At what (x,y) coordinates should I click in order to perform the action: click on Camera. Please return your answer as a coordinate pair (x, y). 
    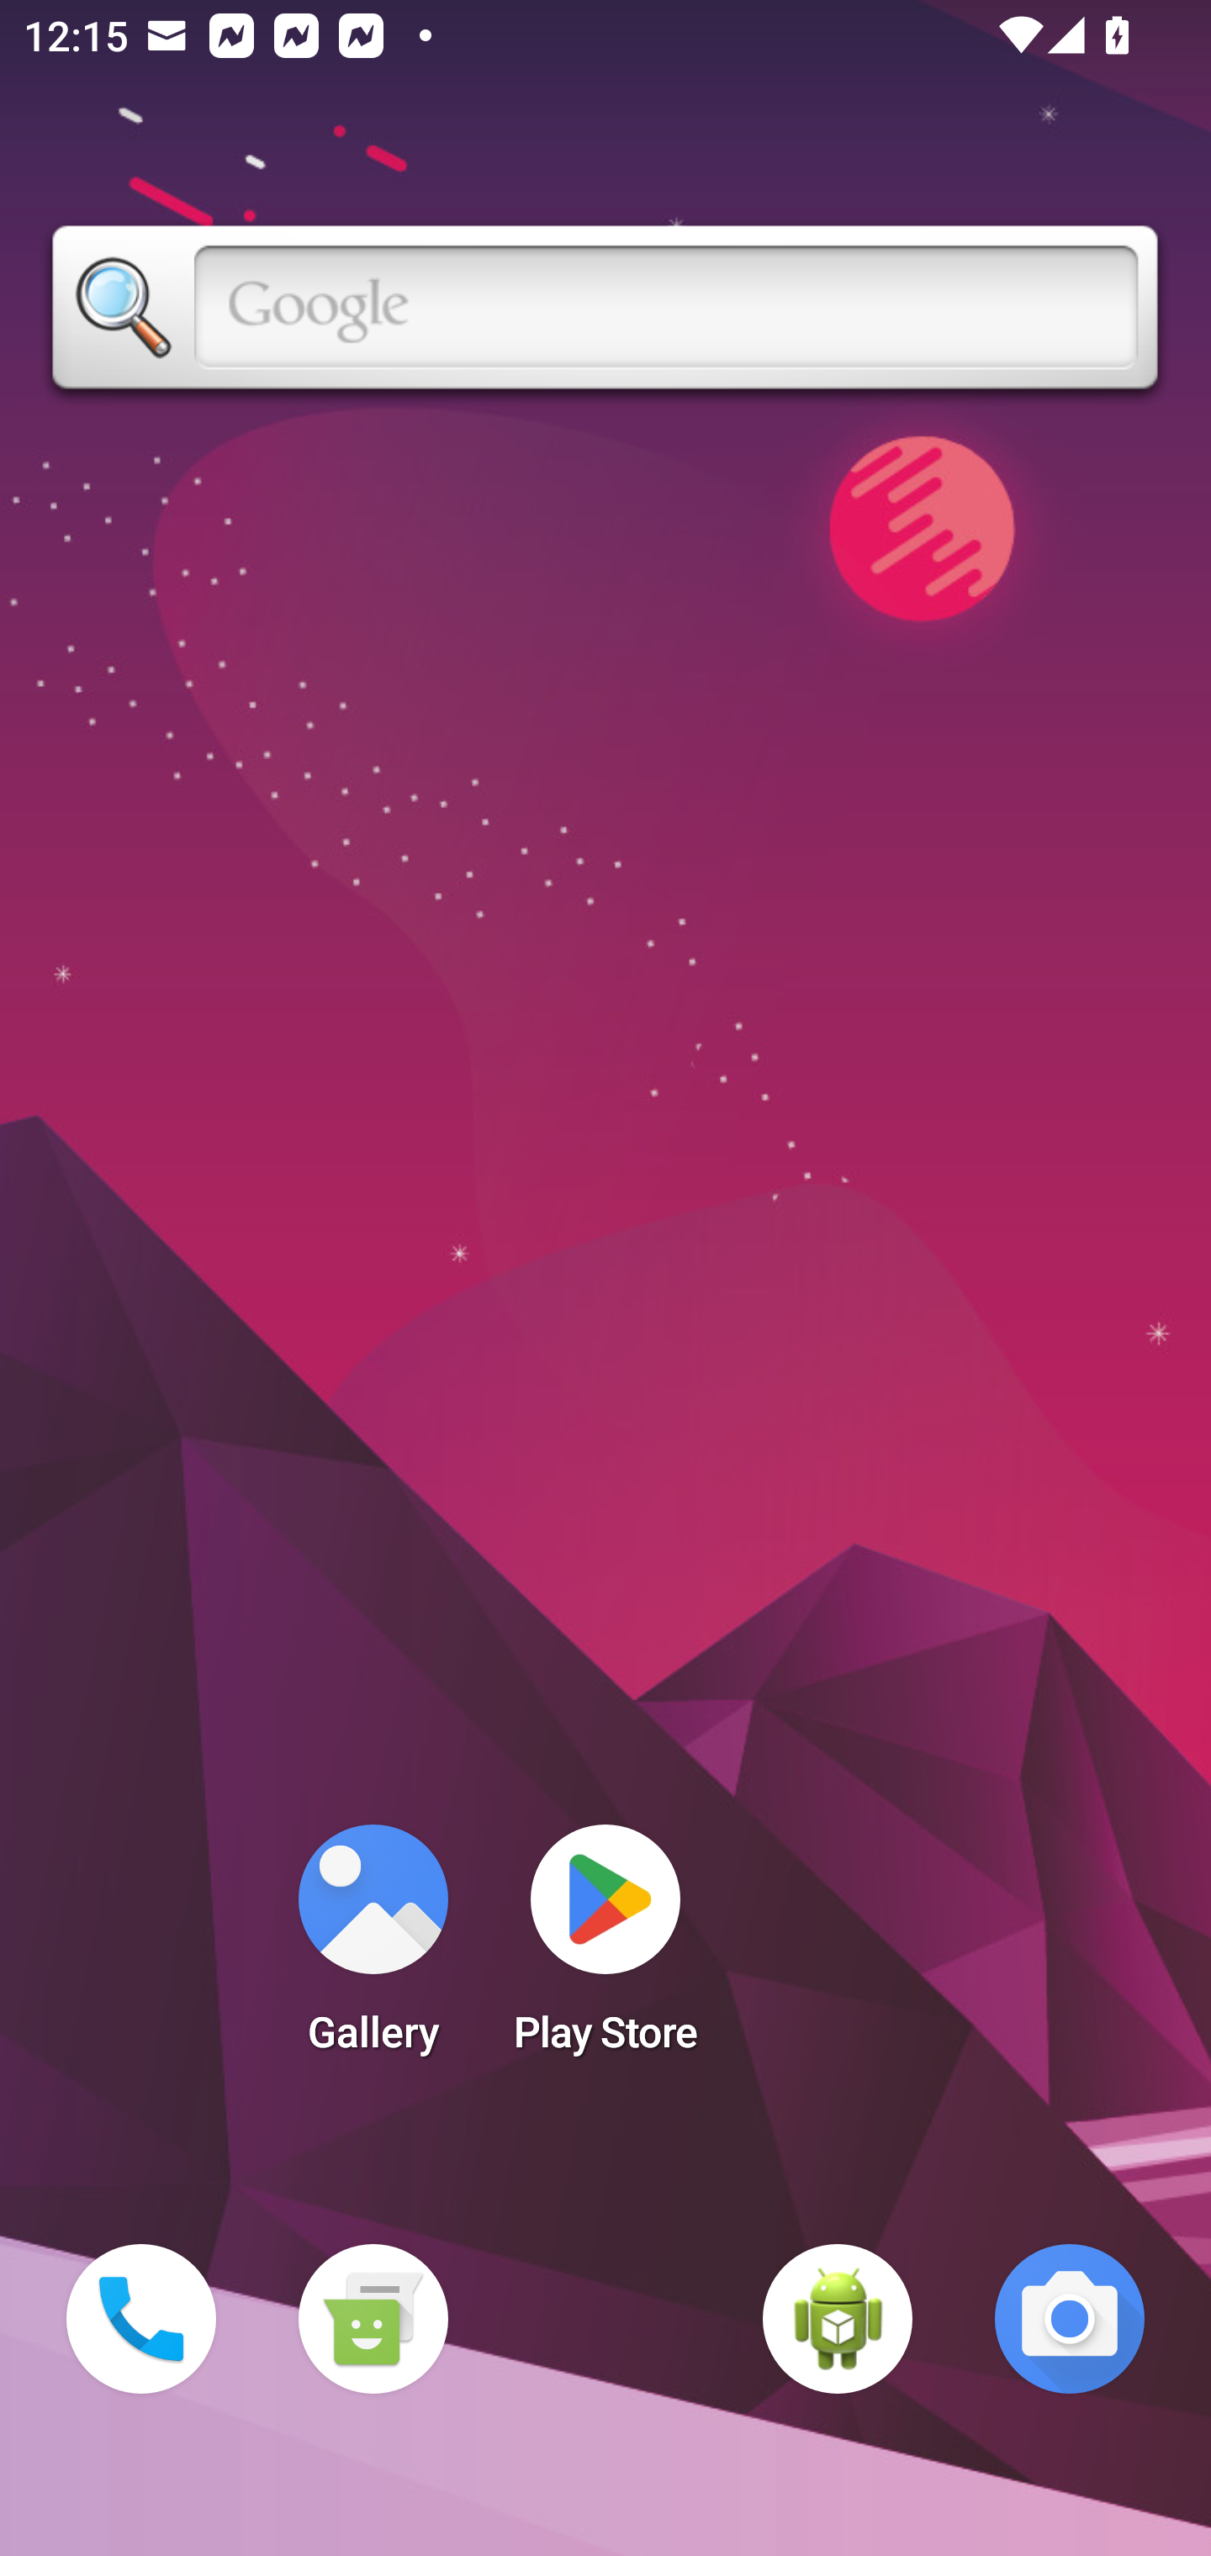
    Looking at the image, I should click on (1070, 2319).